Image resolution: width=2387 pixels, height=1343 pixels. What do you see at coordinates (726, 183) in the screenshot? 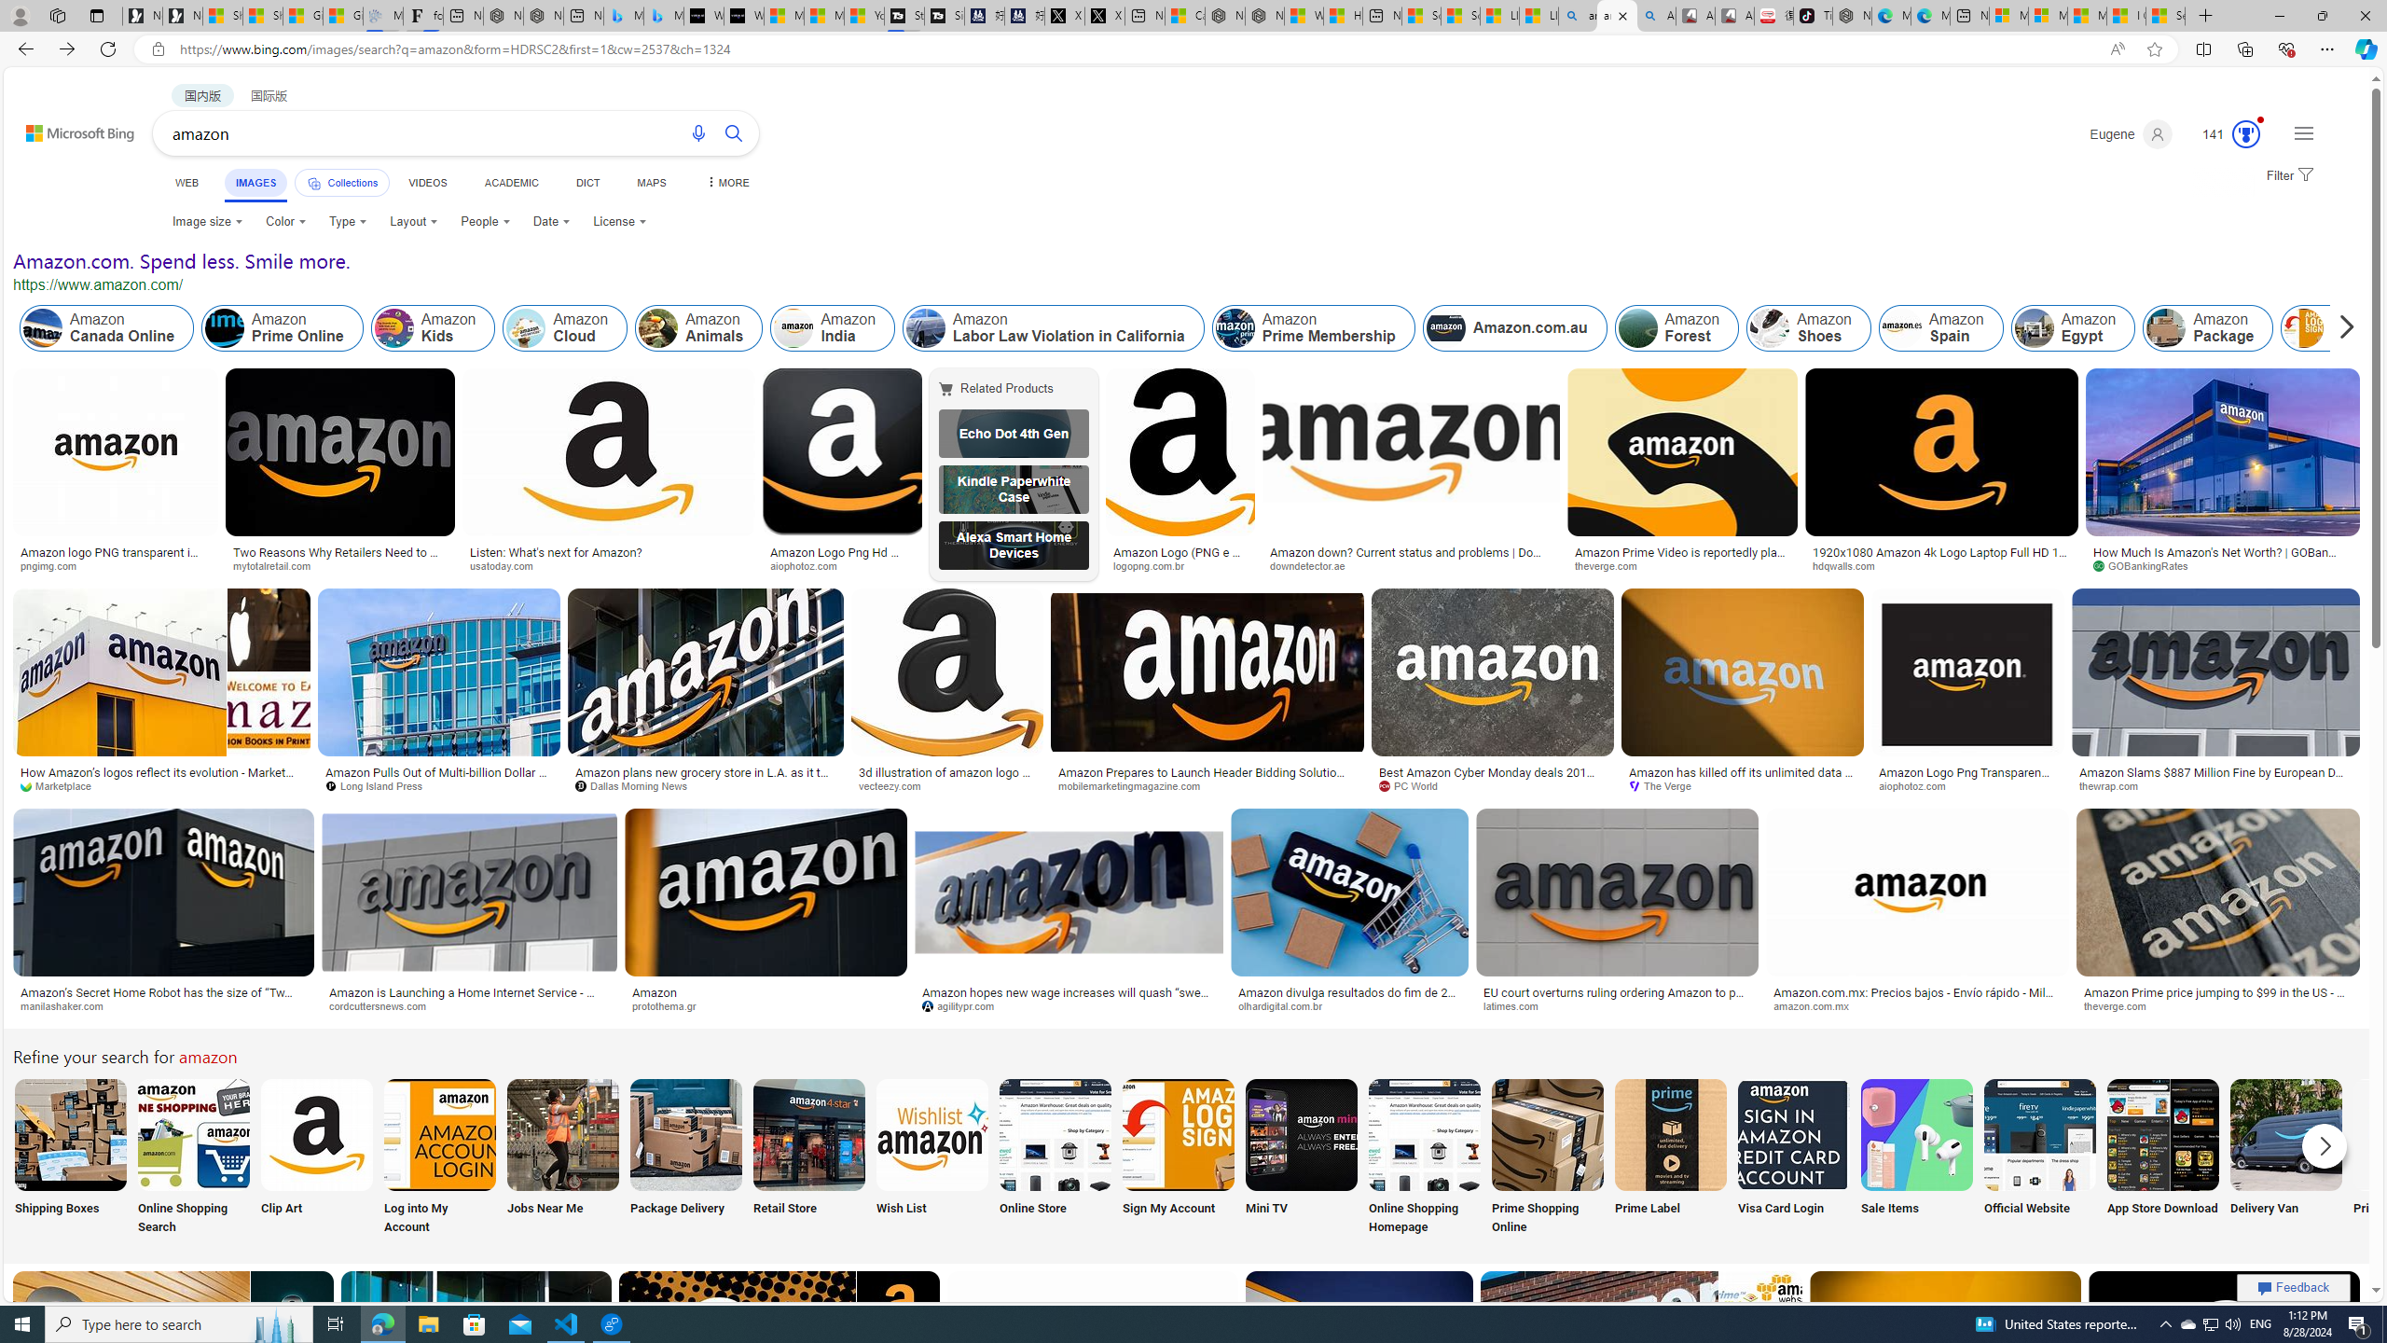
I see `MORE` at bounding box center [726, 183].